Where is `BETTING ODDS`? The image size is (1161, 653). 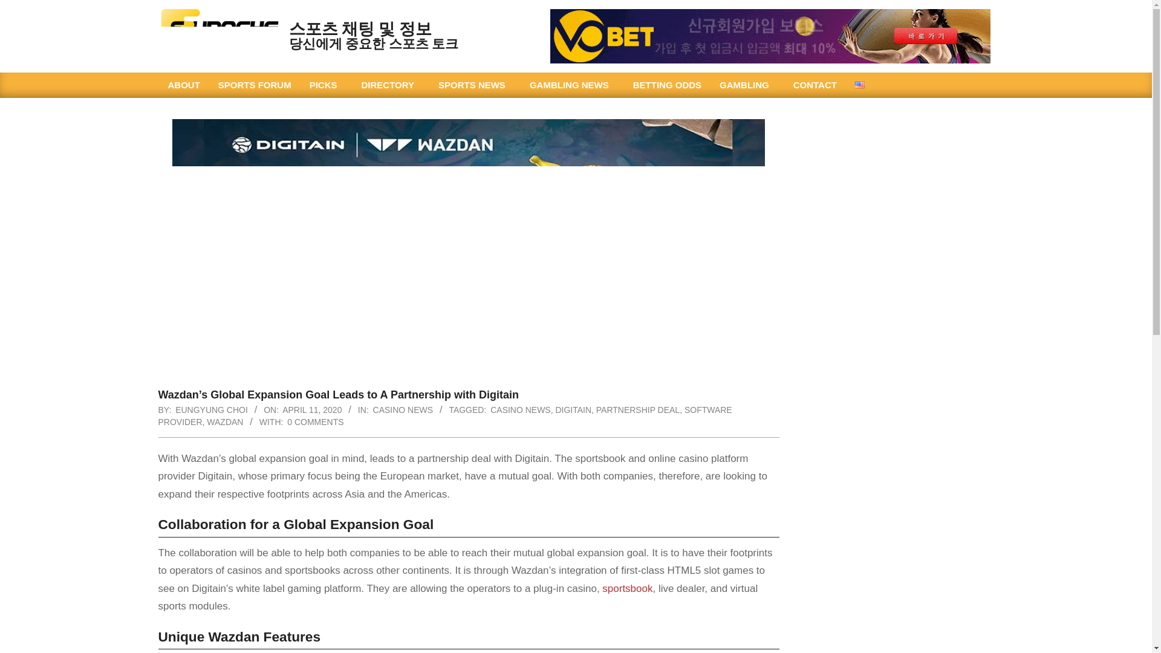
BETTING ODDS is located at coordinates (668, 85).